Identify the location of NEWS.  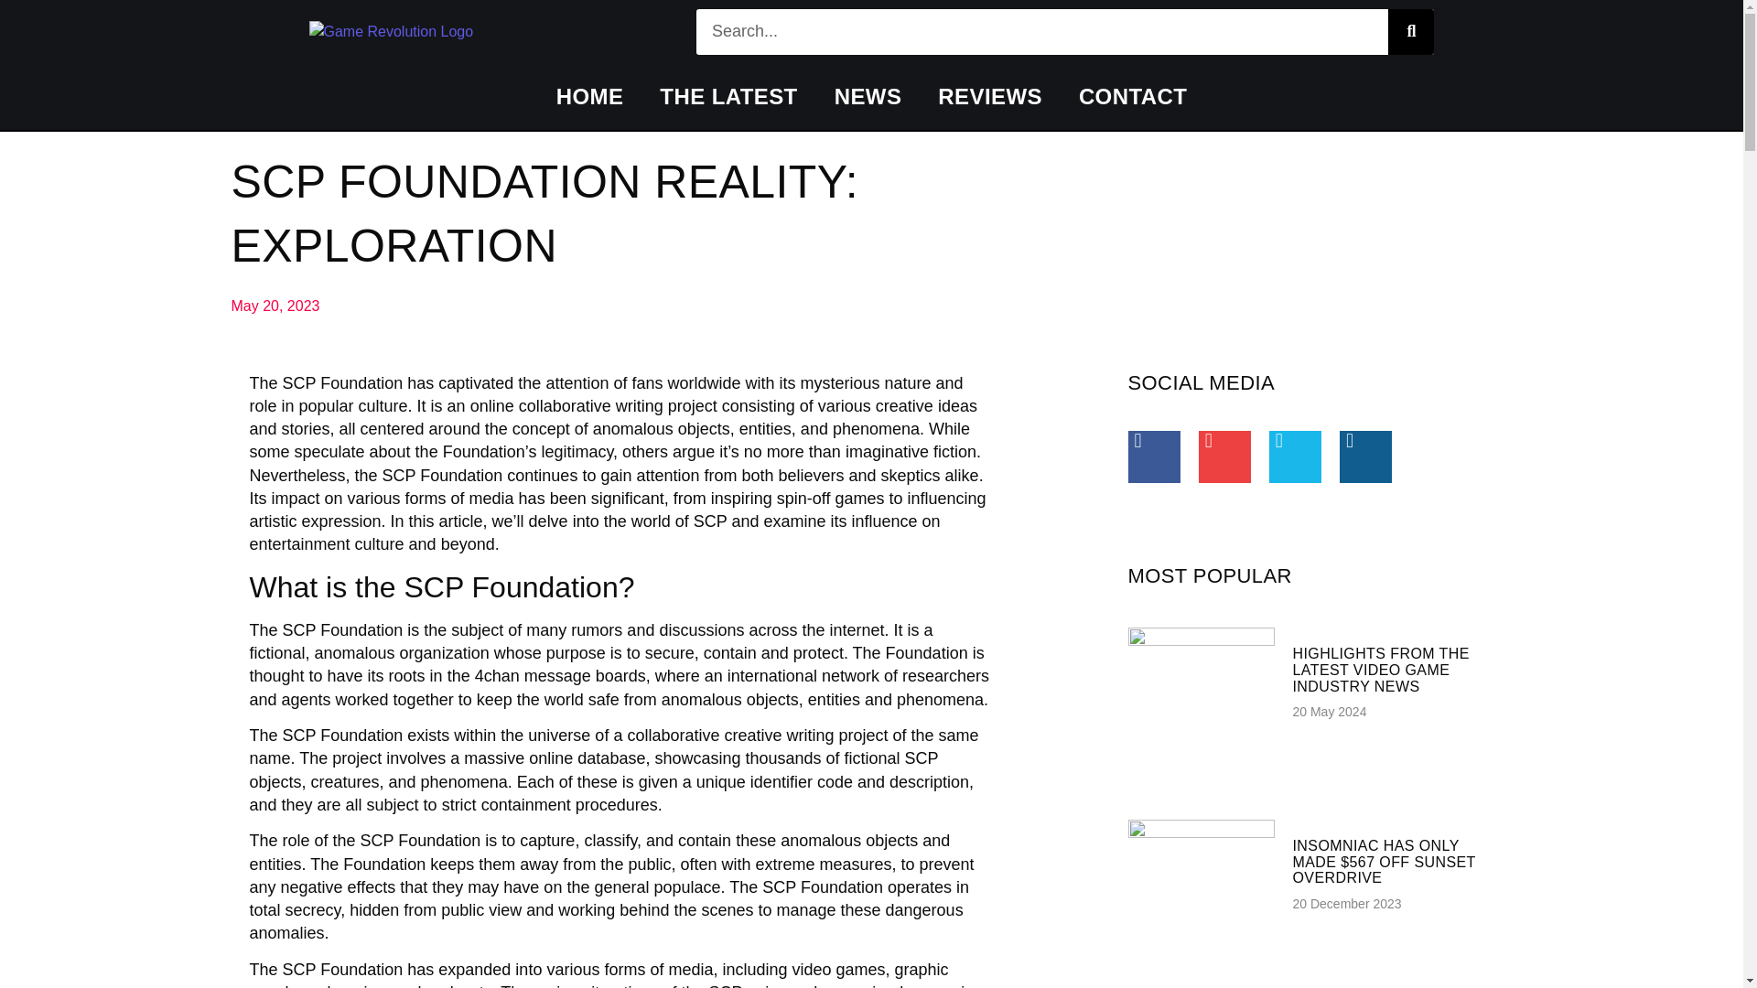
(868, 96).